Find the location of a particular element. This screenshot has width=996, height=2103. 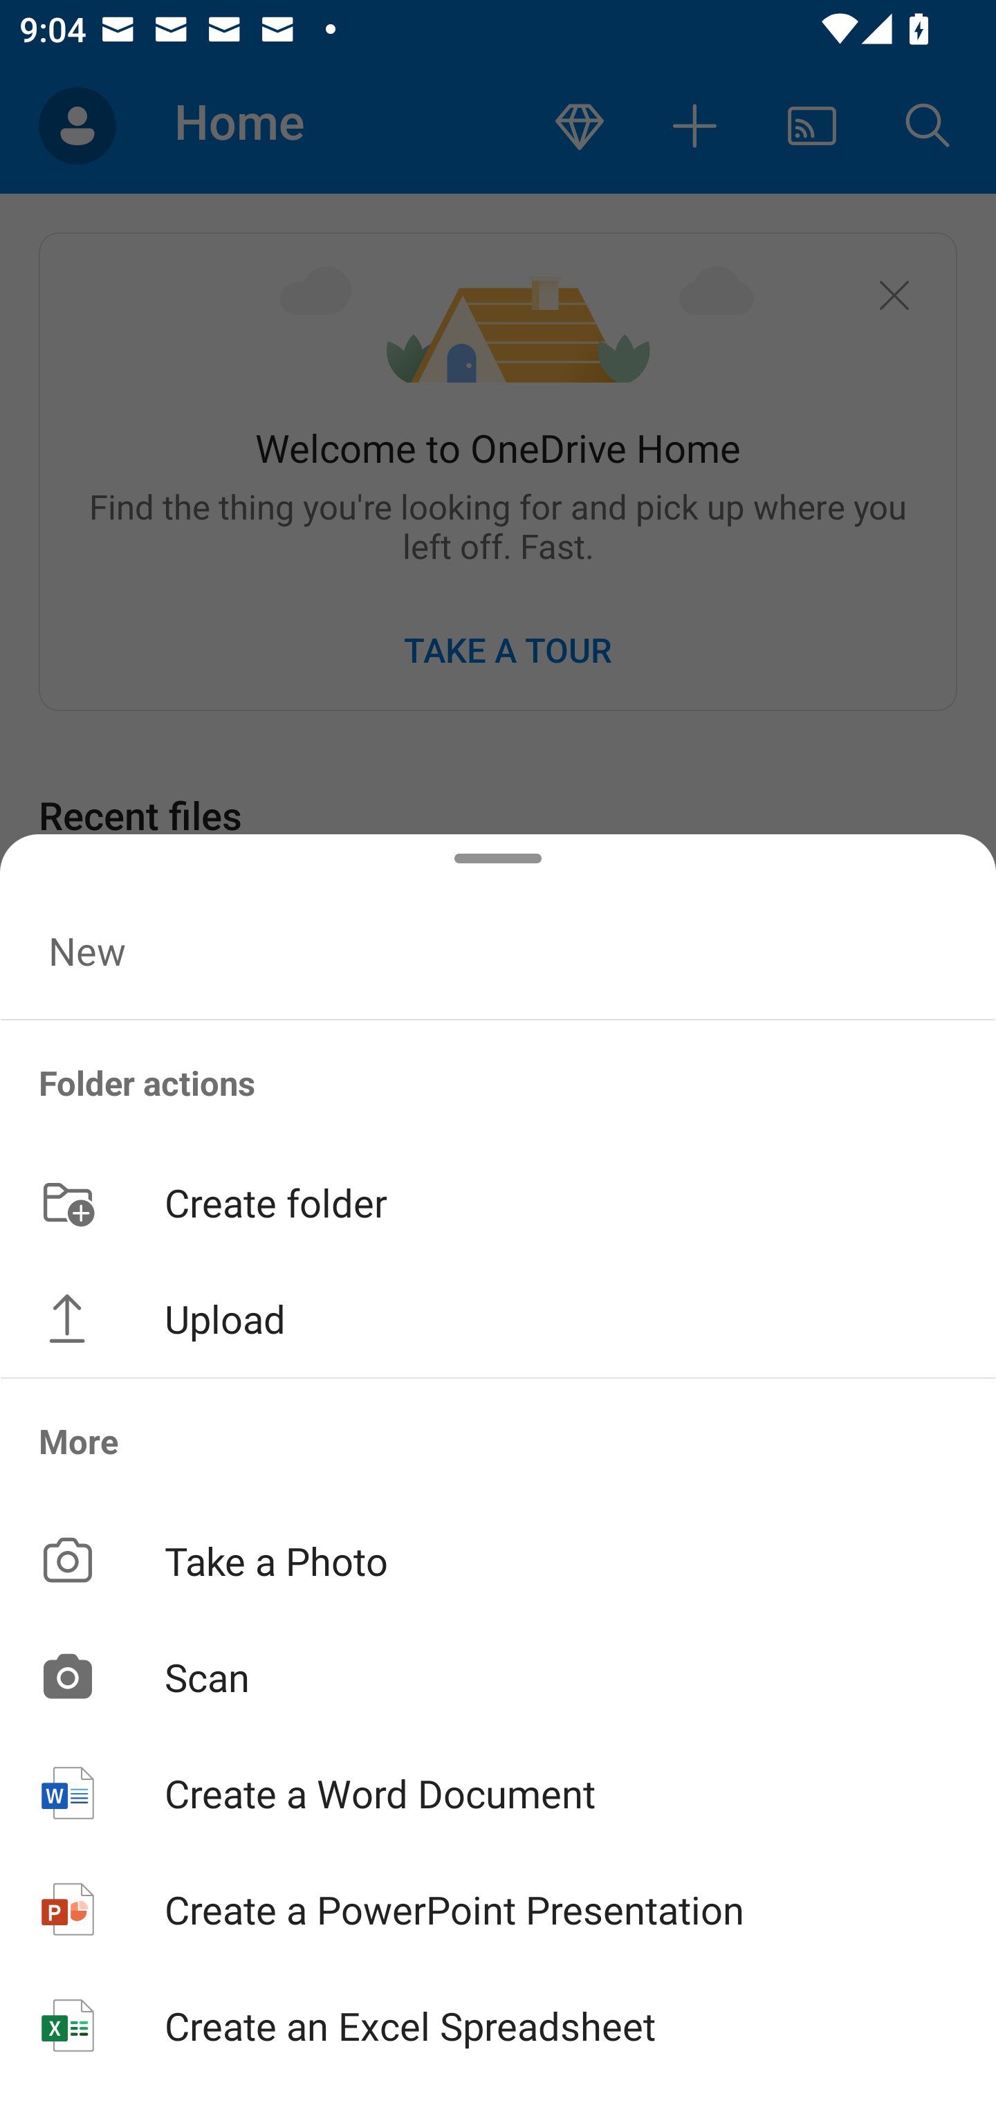

Create folder button Create folder is located at coordinates (498, 1201).